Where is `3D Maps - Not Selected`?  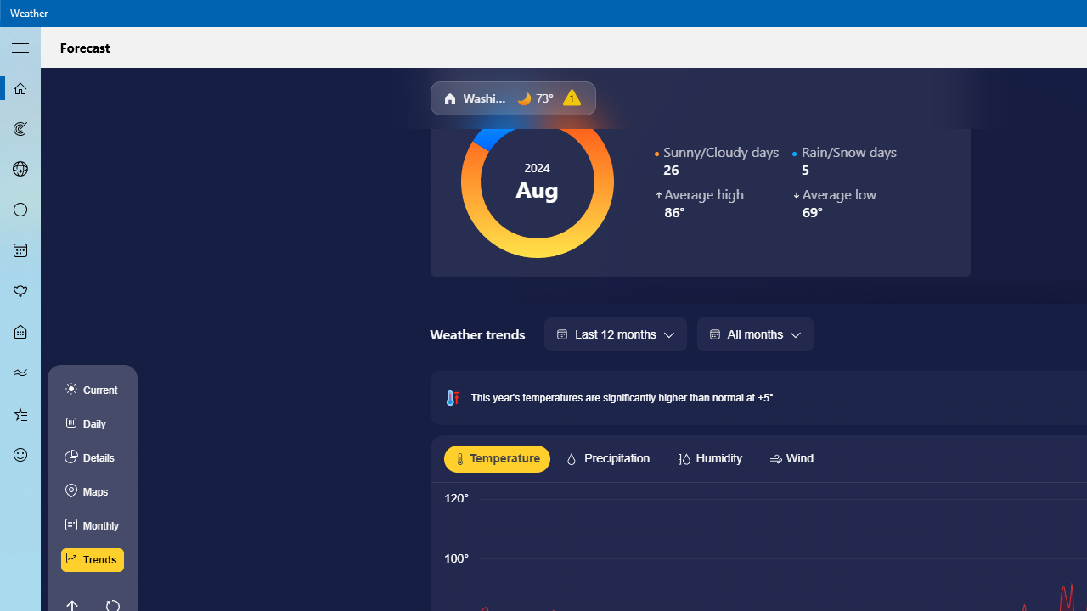
3D Maps - Not Selected is located at coordinates (20, 169).